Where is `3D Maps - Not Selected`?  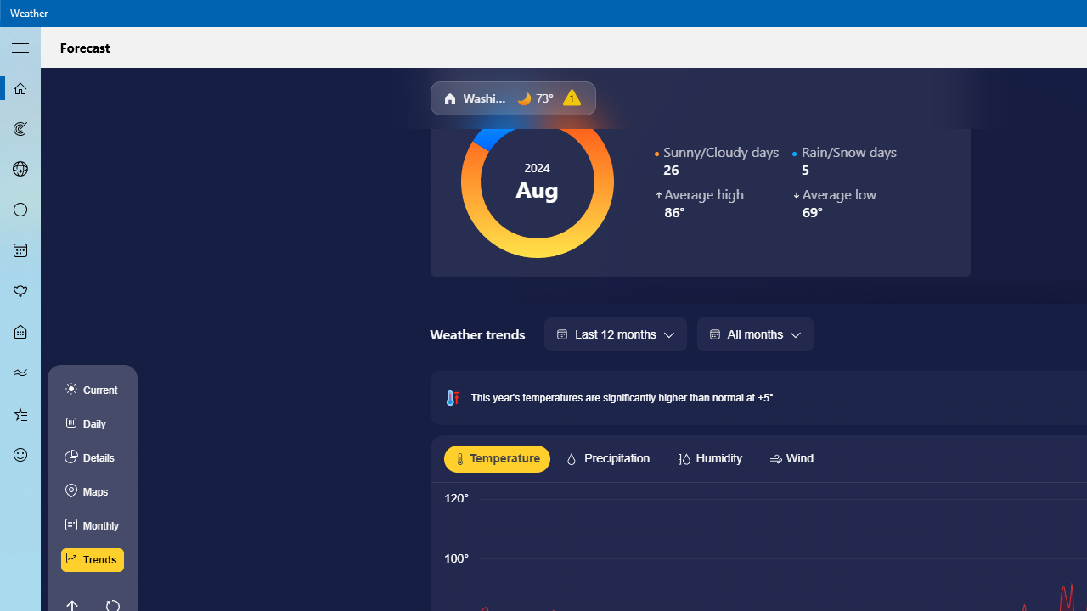
3D Maps - Not Selected is located at coordinates (20, 169).